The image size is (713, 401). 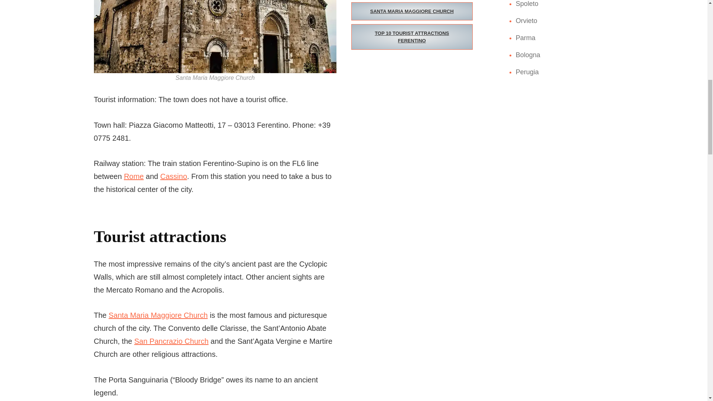 What do you see at coordinates (412, 36) in the screenshot?
I see `TOP 10 TOURIST ATTRACTIONS FERENTINO` at bounding box center [412, 36].